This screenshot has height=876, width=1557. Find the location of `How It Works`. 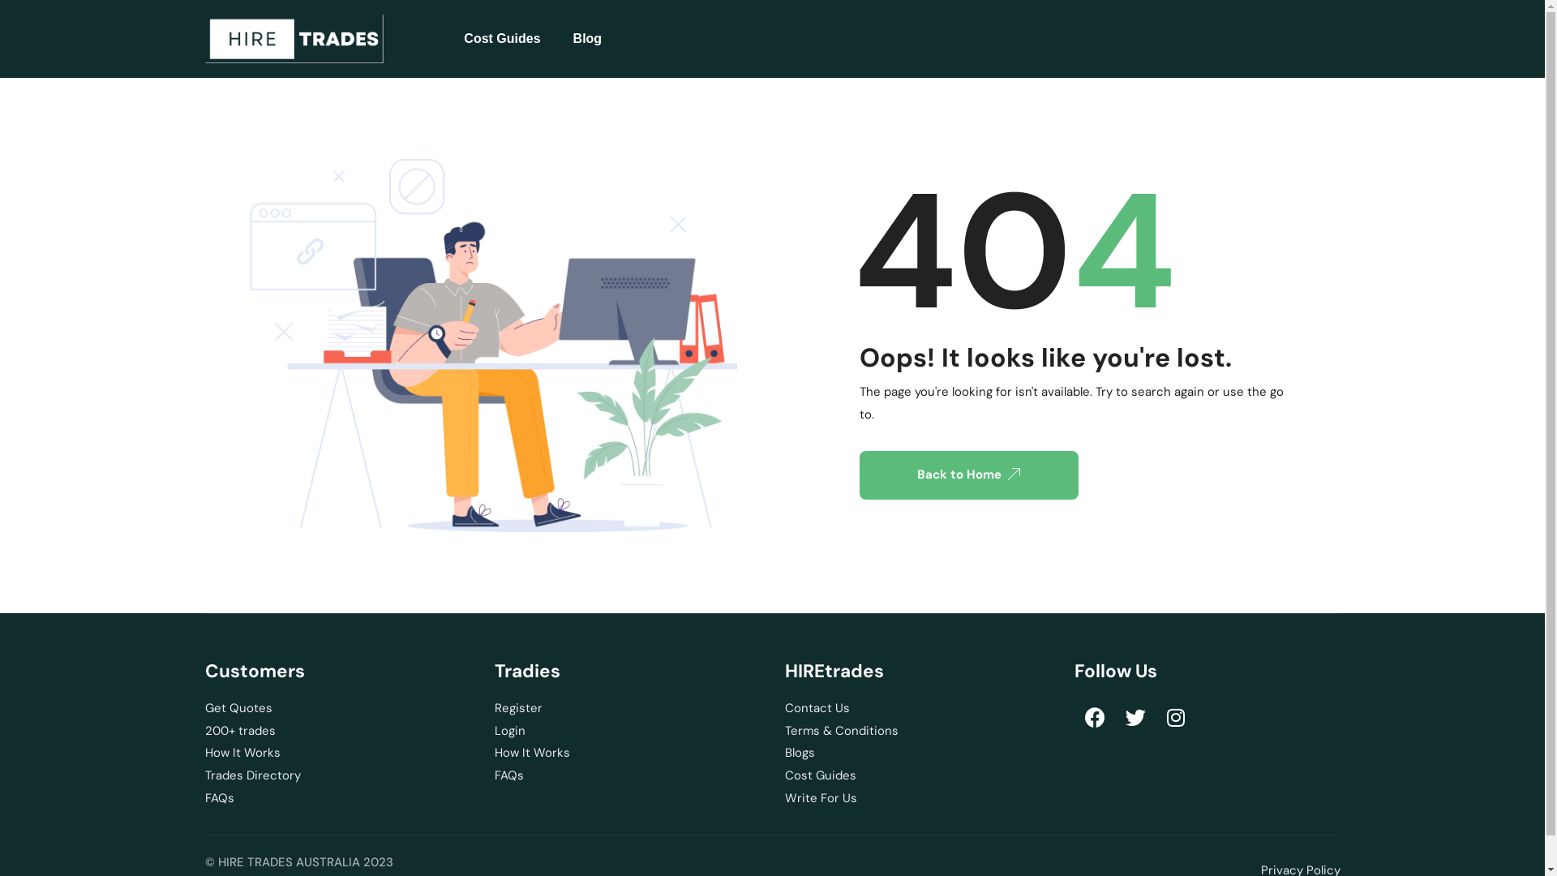

How It Works is located at coordinates (628, 754).